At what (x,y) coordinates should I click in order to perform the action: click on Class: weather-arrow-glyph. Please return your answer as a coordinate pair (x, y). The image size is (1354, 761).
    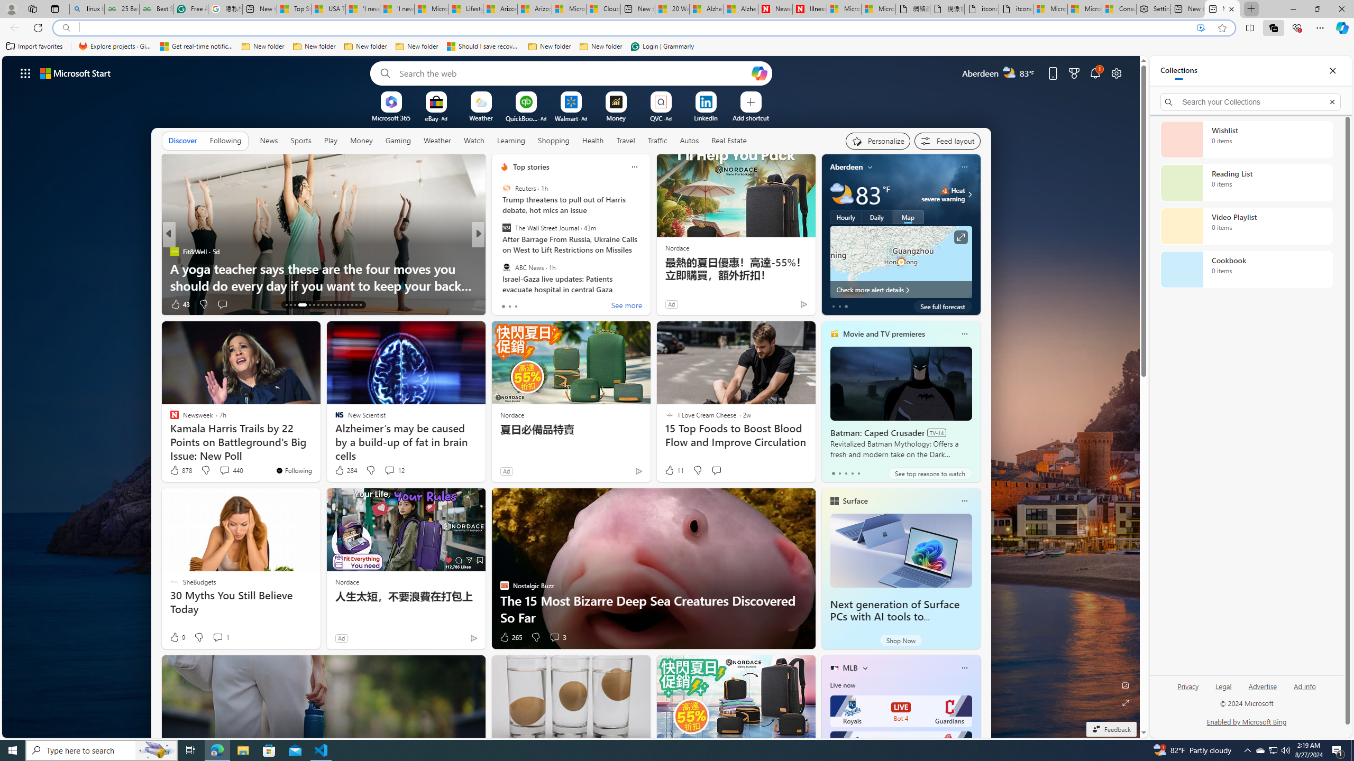
    Looking at the image, I should click on (970, 194).